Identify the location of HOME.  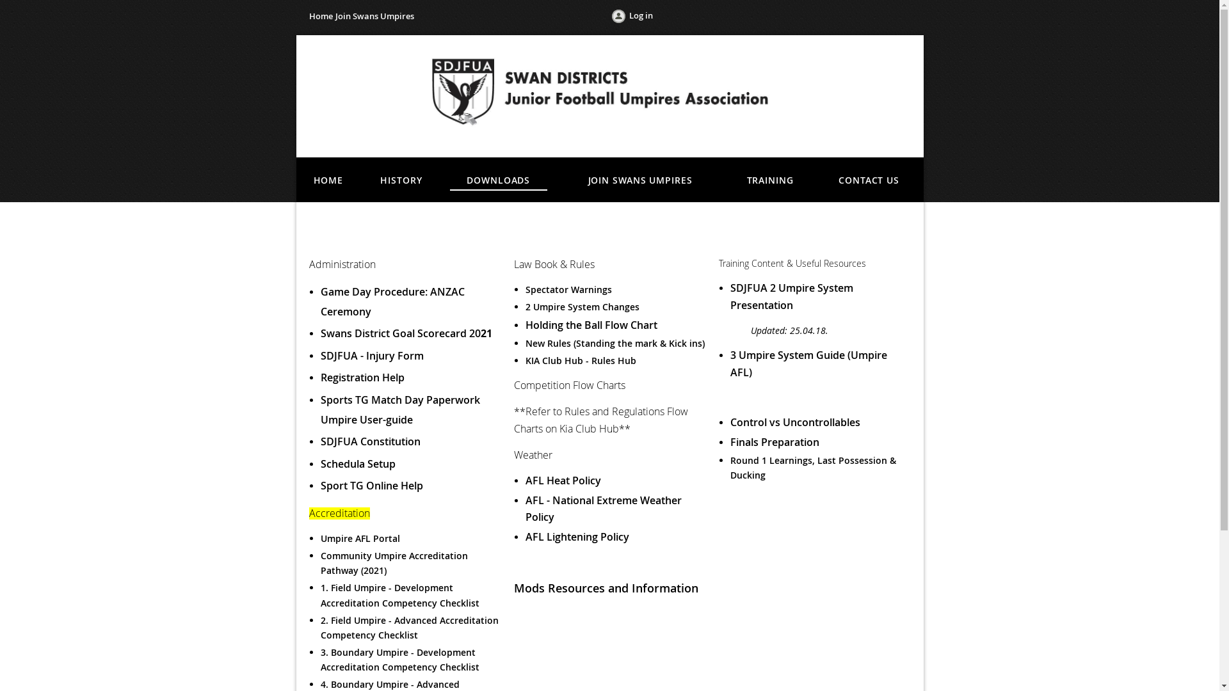
(328, 179).